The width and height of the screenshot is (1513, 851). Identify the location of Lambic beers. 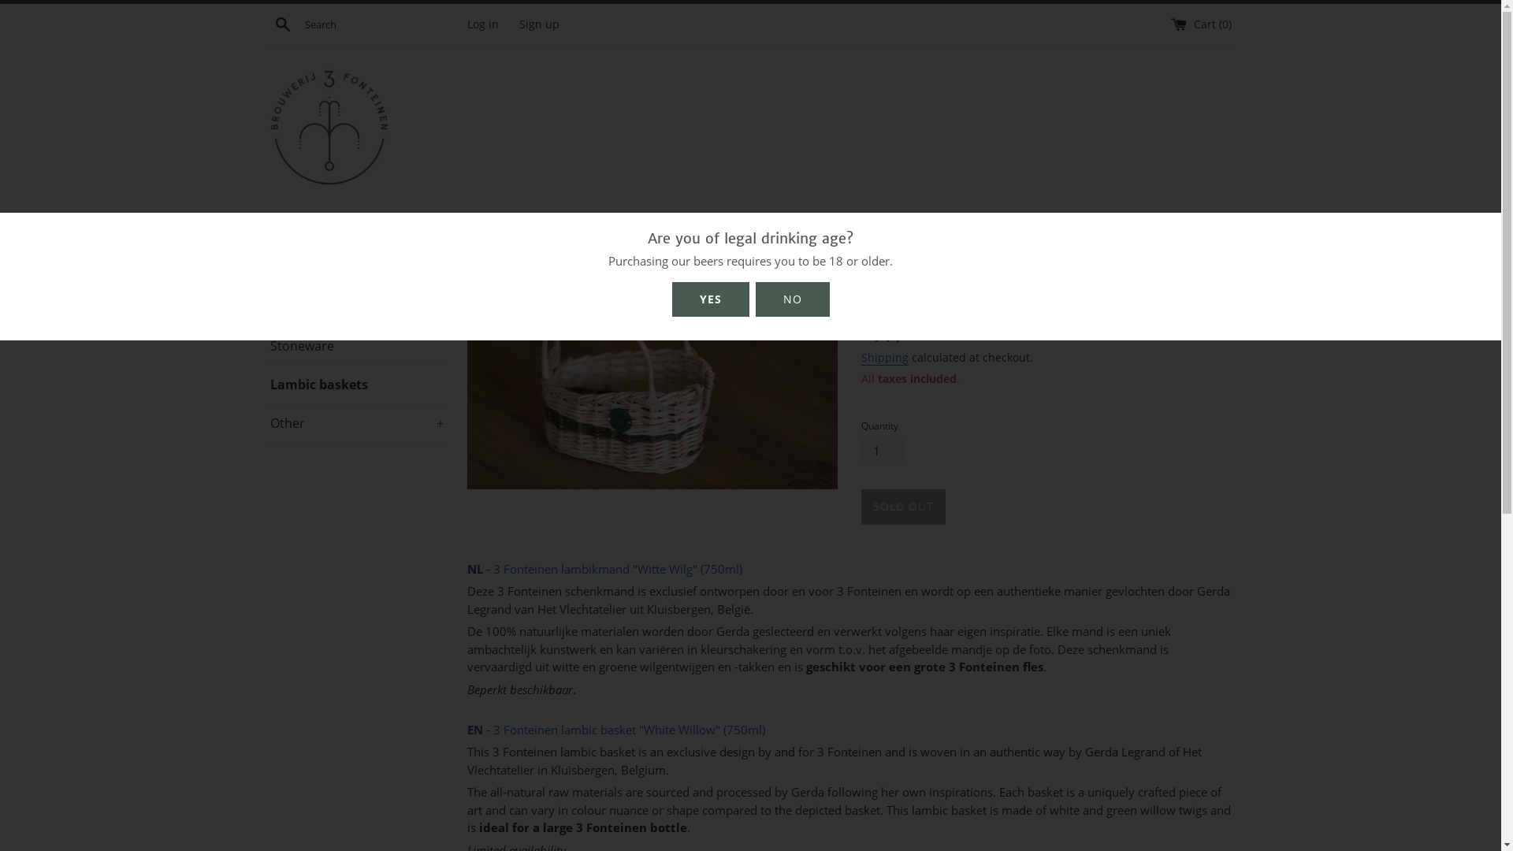
(356, 230).